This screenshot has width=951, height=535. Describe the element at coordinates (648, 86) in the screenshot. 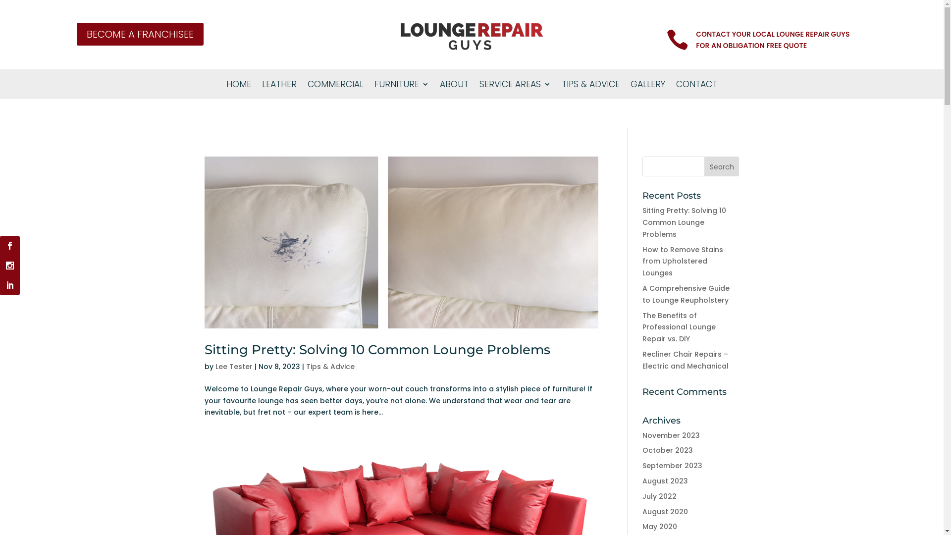

I see `GALLERY` at that location.